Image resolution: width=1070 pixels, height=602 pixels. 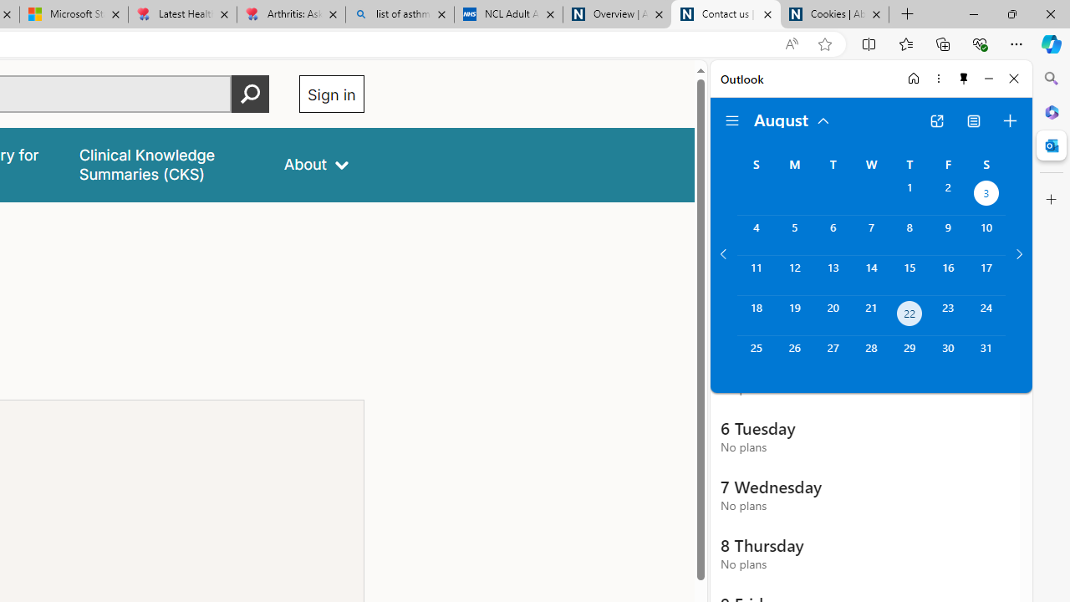 I want to click on Saturday, August 10, 2024. , so click(x=986, y=235).